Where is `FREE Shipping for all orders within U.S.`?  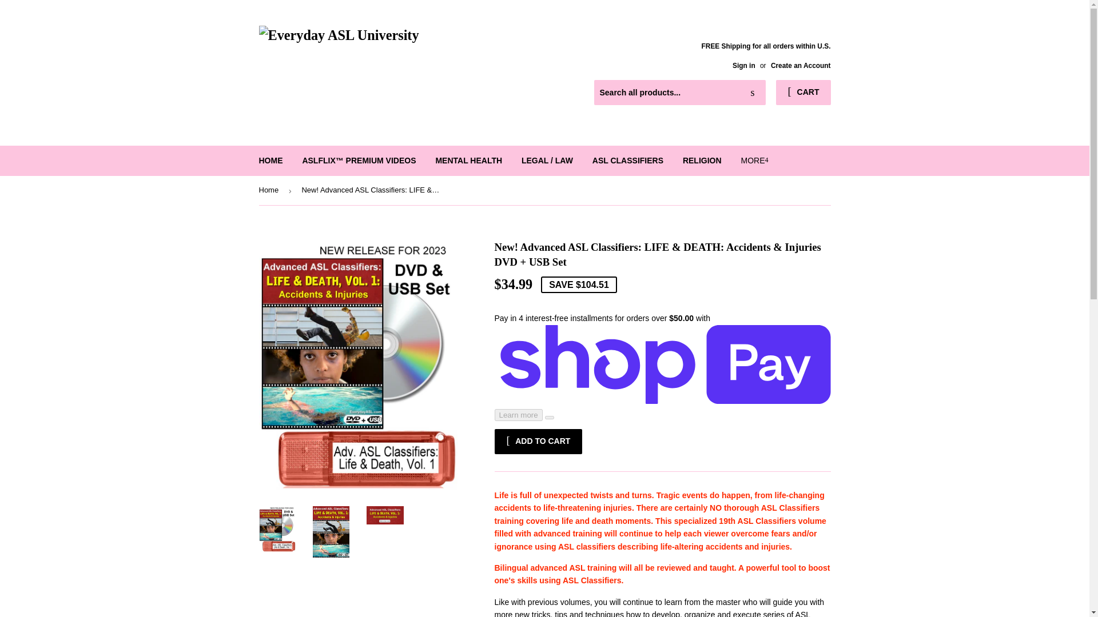
FREE Shipping for all orders within U.S. is located at coordinates (766, 55).